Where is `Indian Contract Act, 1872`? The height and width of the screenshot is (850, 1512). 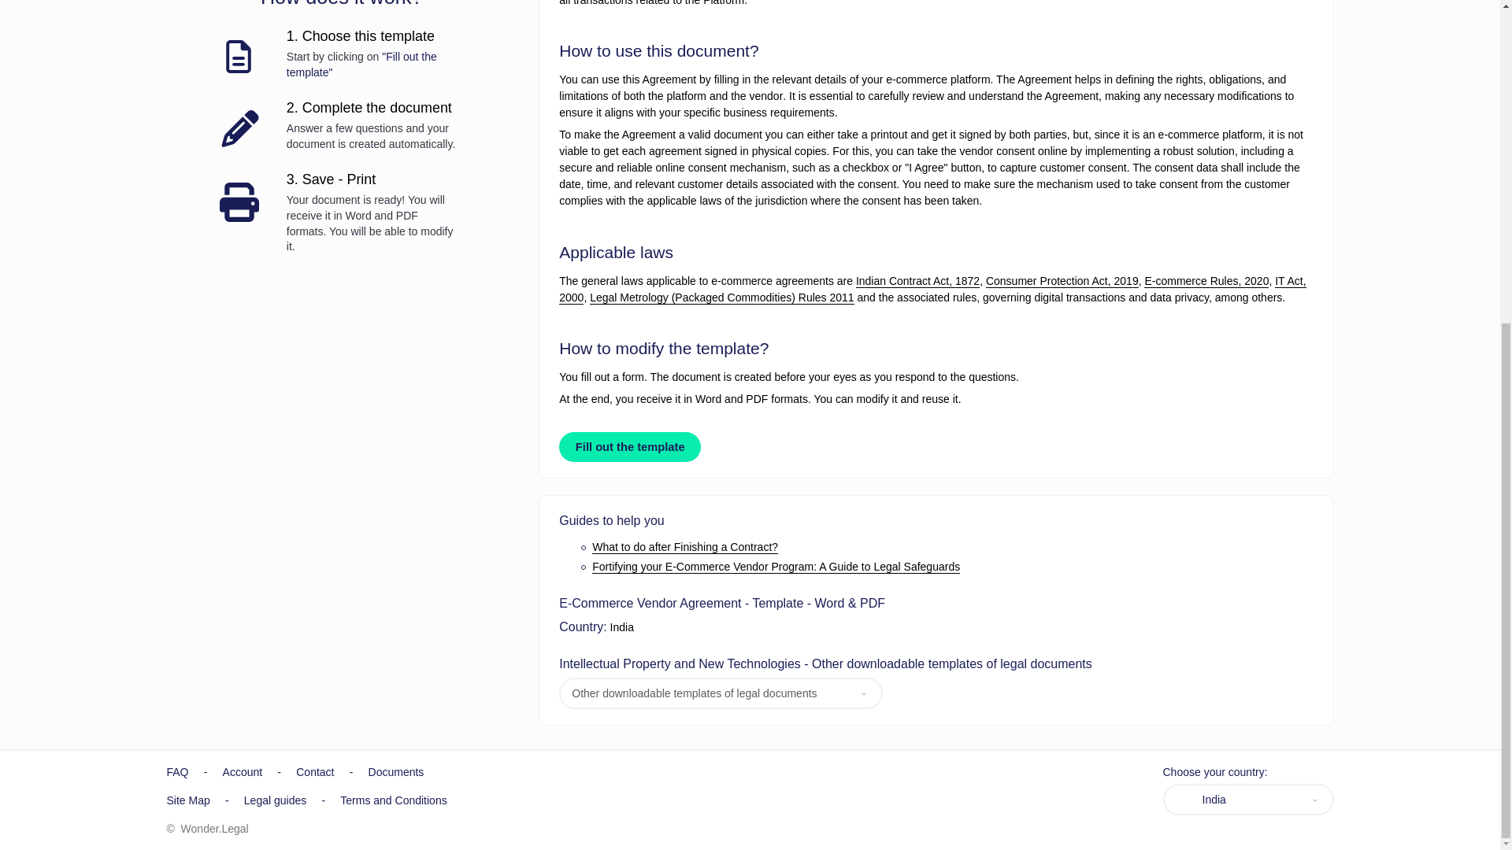
Indian Contract Act, 1872 is located at coordinates (917, 281).